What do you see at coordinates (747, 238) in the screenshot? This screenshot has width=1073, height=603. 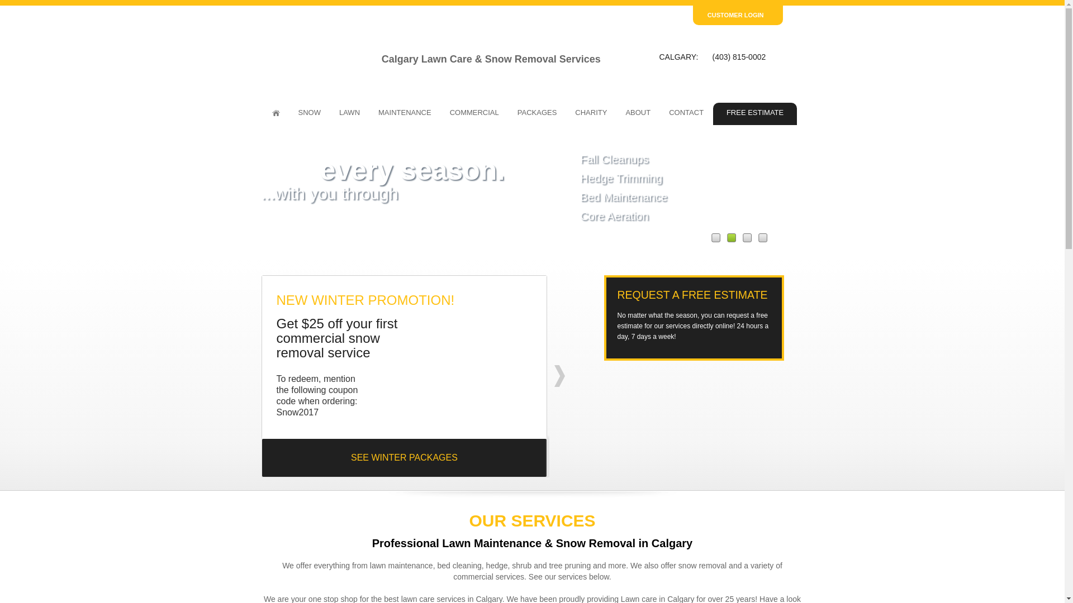 I see `3` at bounding box center [747, 238].